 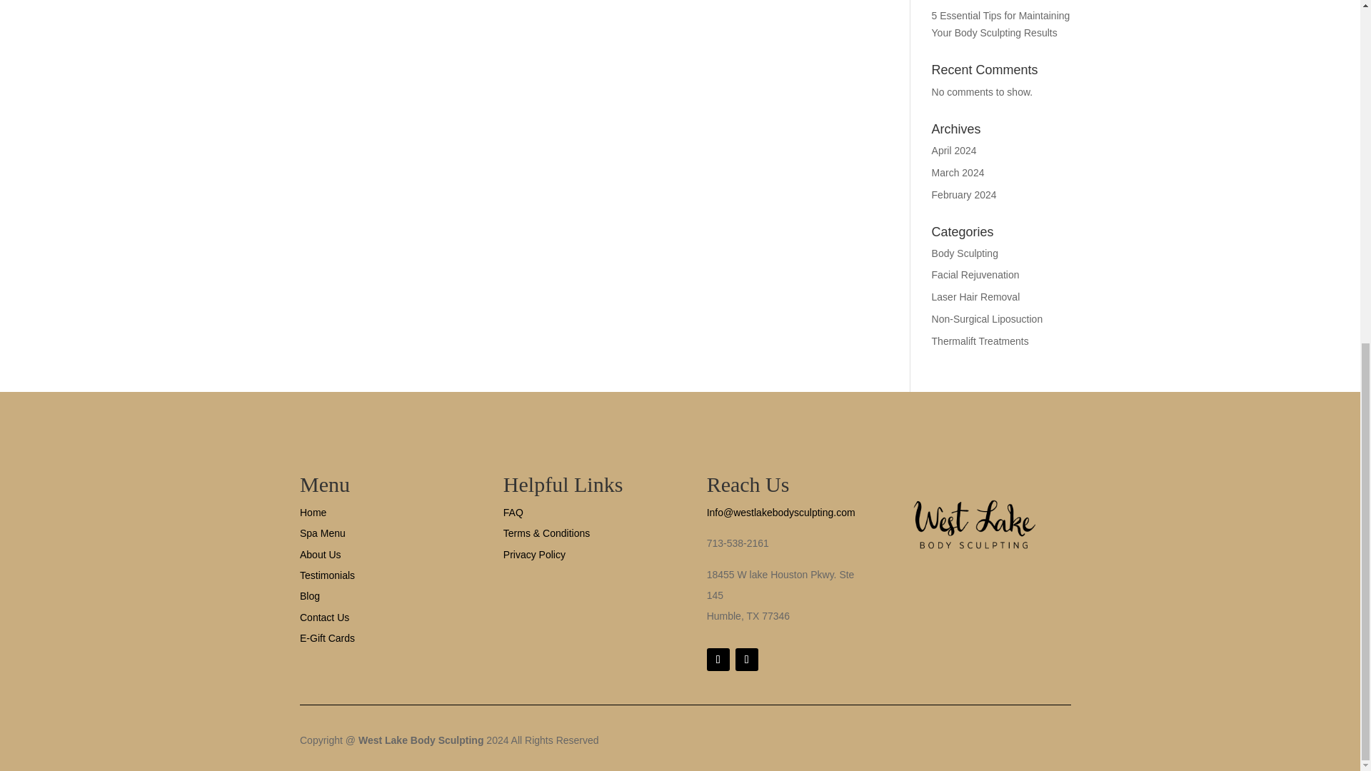 I want to click on About Us, so click(x=321, y=554).